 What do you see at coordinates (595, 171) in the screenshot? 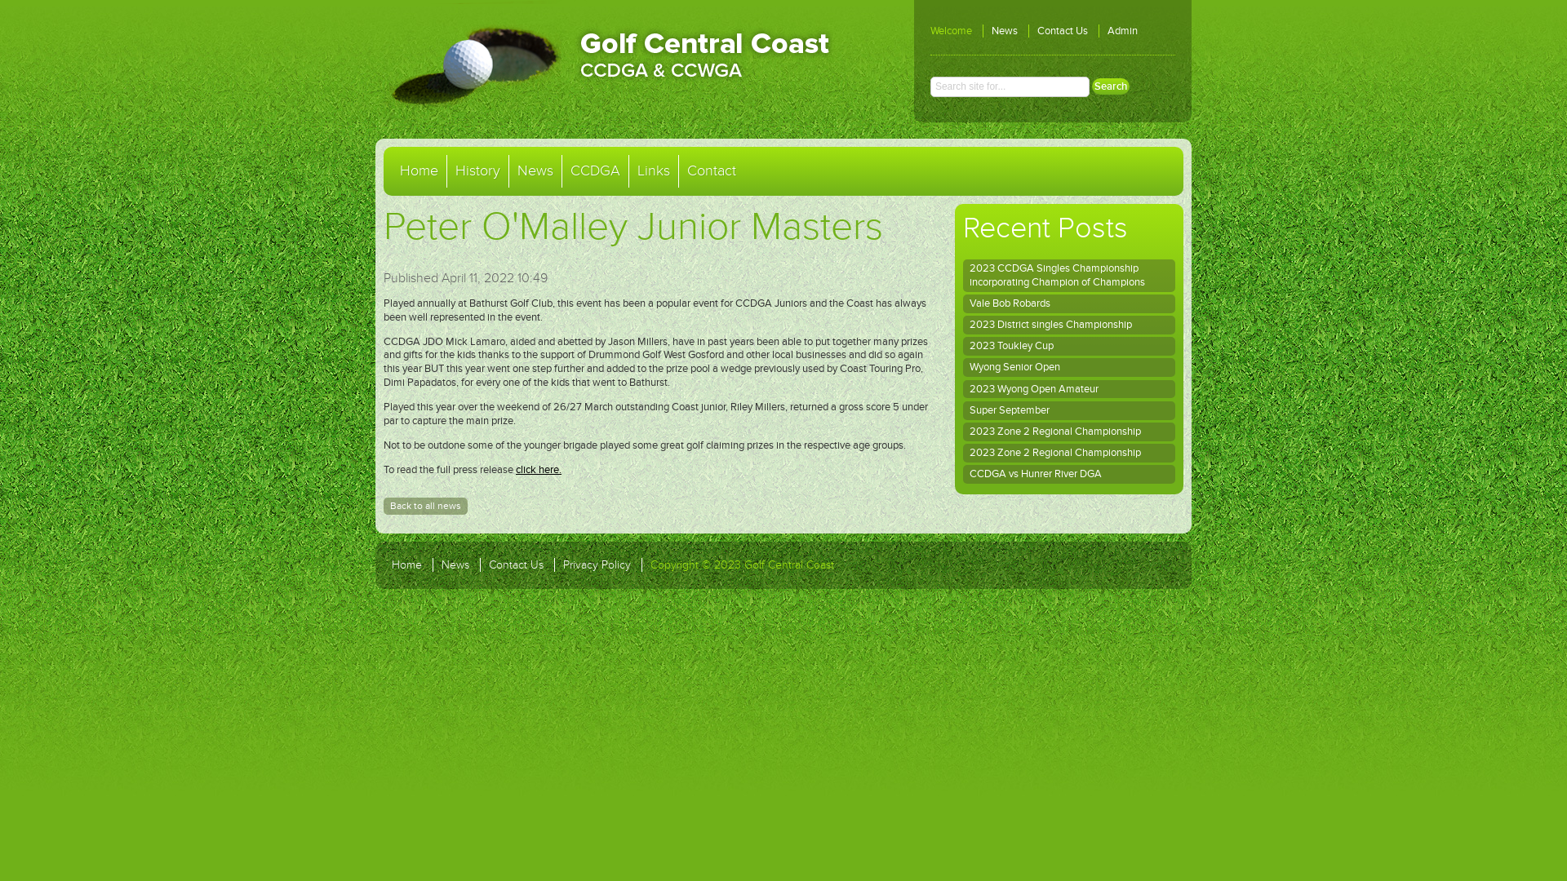
I see `CCDGA` at bounding box center [595, 171].